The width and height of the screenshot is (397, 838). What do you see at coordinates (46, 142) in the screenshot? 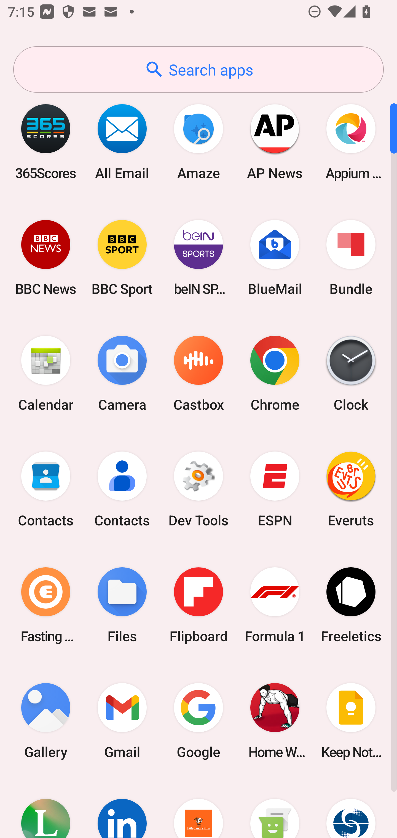
I see `365Scores` at bounding box center [46, 142].